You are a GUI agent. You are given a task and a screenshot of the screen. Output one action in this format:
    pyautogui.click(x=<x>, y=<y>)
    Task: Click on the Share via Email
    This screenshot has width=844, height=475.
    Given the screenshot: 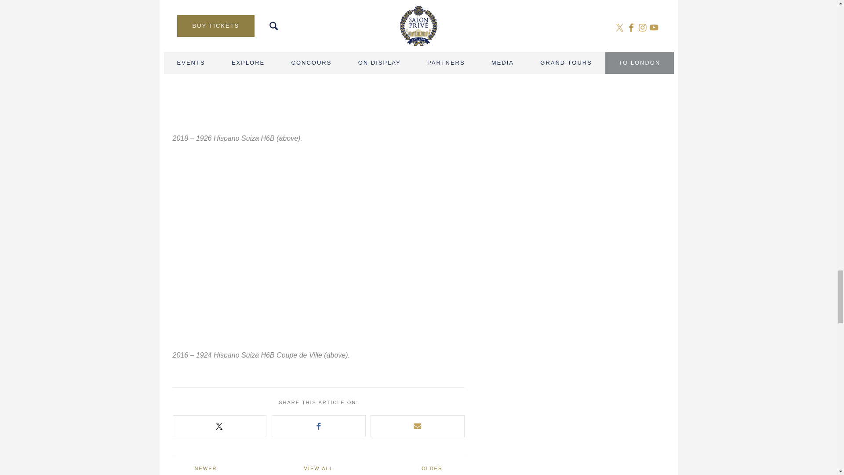 What is the action you would take?
    pyautogui.click(x=418, y=426)
    